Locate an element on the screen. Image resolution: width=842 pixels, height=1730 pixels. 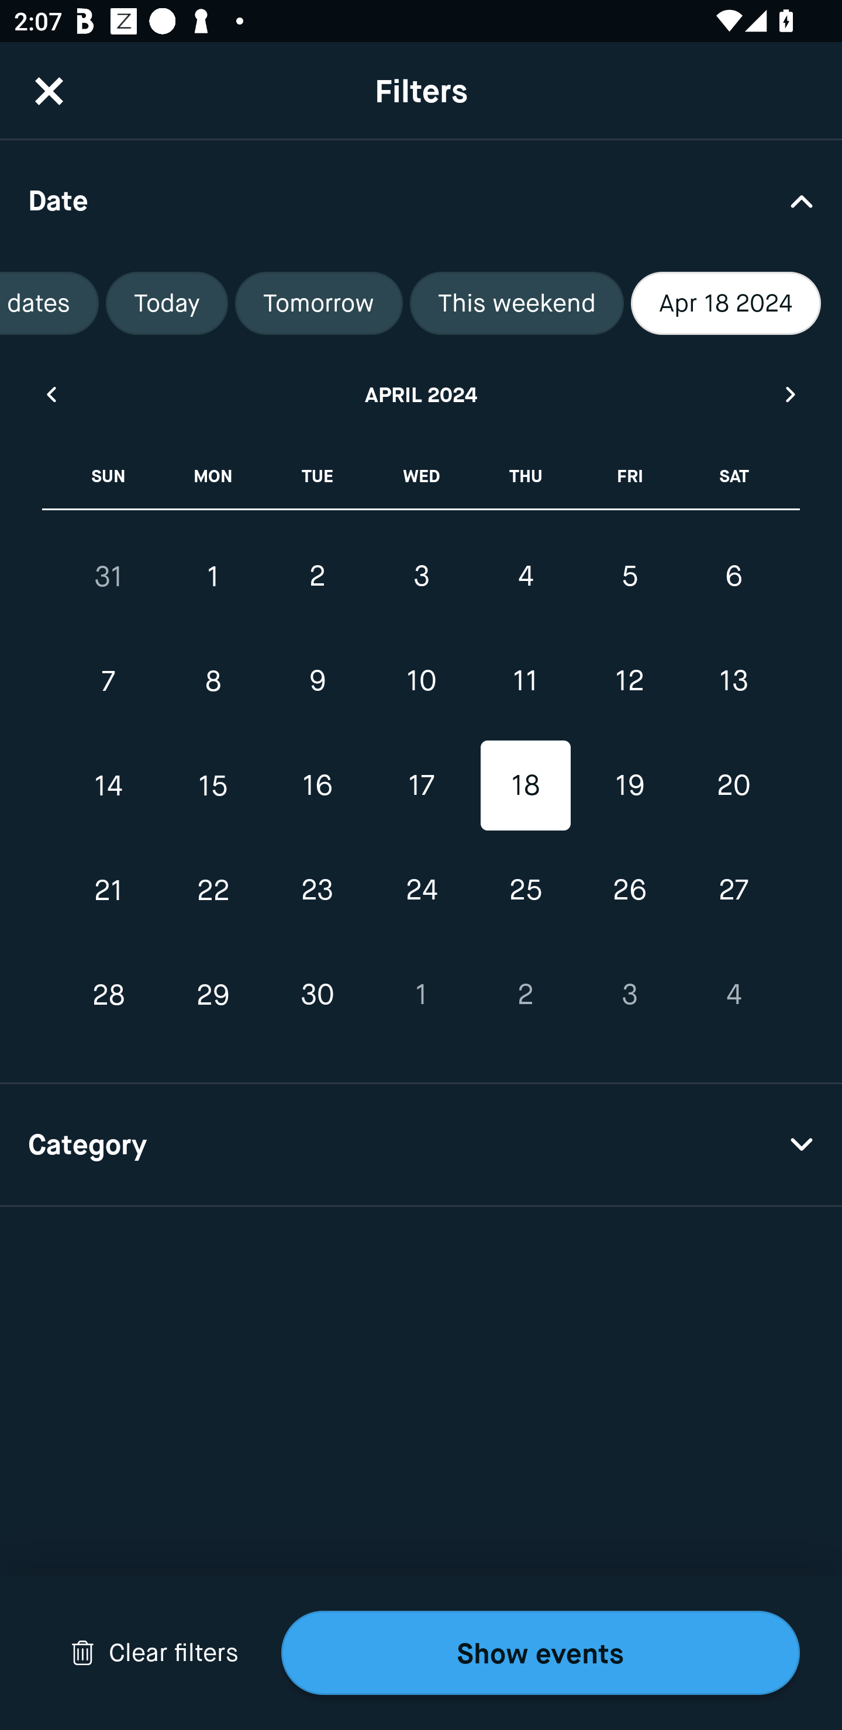
15 is located at coordinates (213, 786).